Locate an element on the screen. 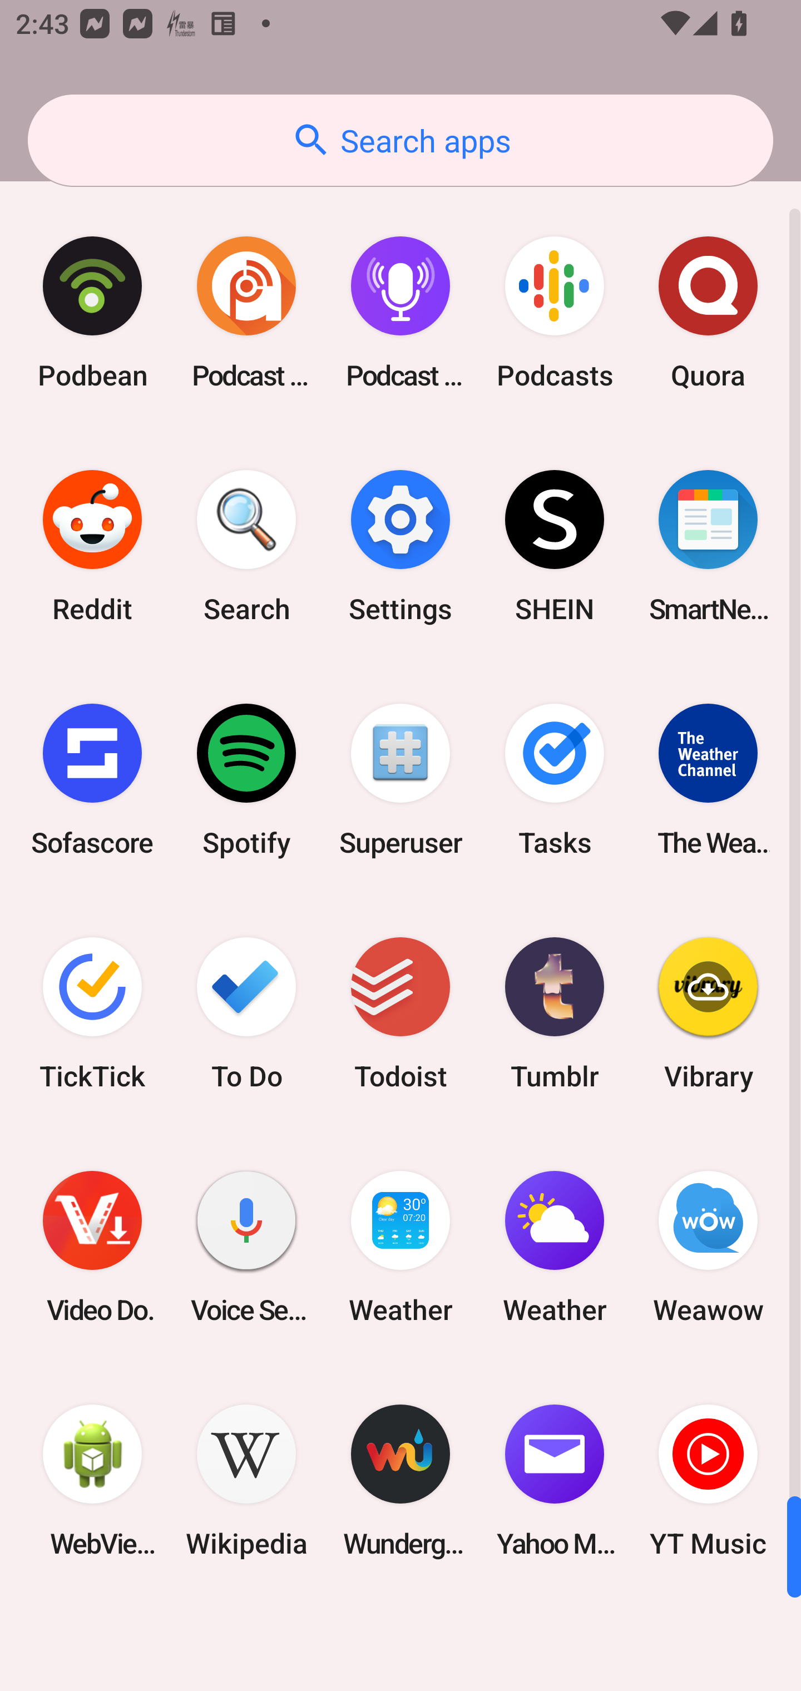 This screenshot has width=801, height=1691. Podcasts is located at coordinates (554, 313).